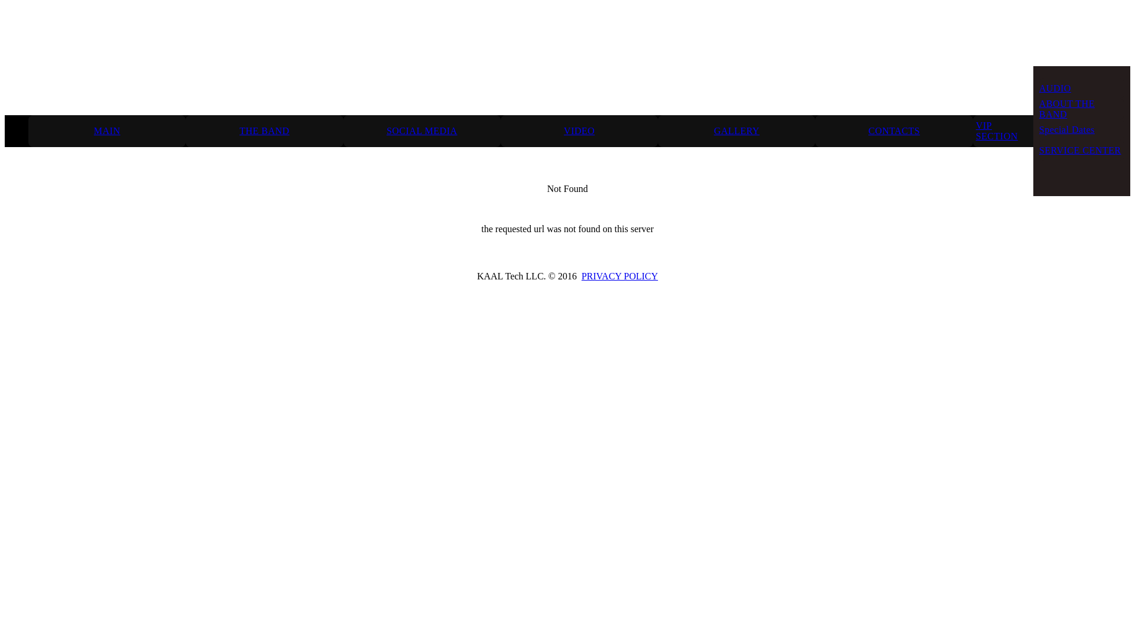 The height and width of the screenshot is (638, 1135). I want to click on CONTACTS, so click(894, 131).